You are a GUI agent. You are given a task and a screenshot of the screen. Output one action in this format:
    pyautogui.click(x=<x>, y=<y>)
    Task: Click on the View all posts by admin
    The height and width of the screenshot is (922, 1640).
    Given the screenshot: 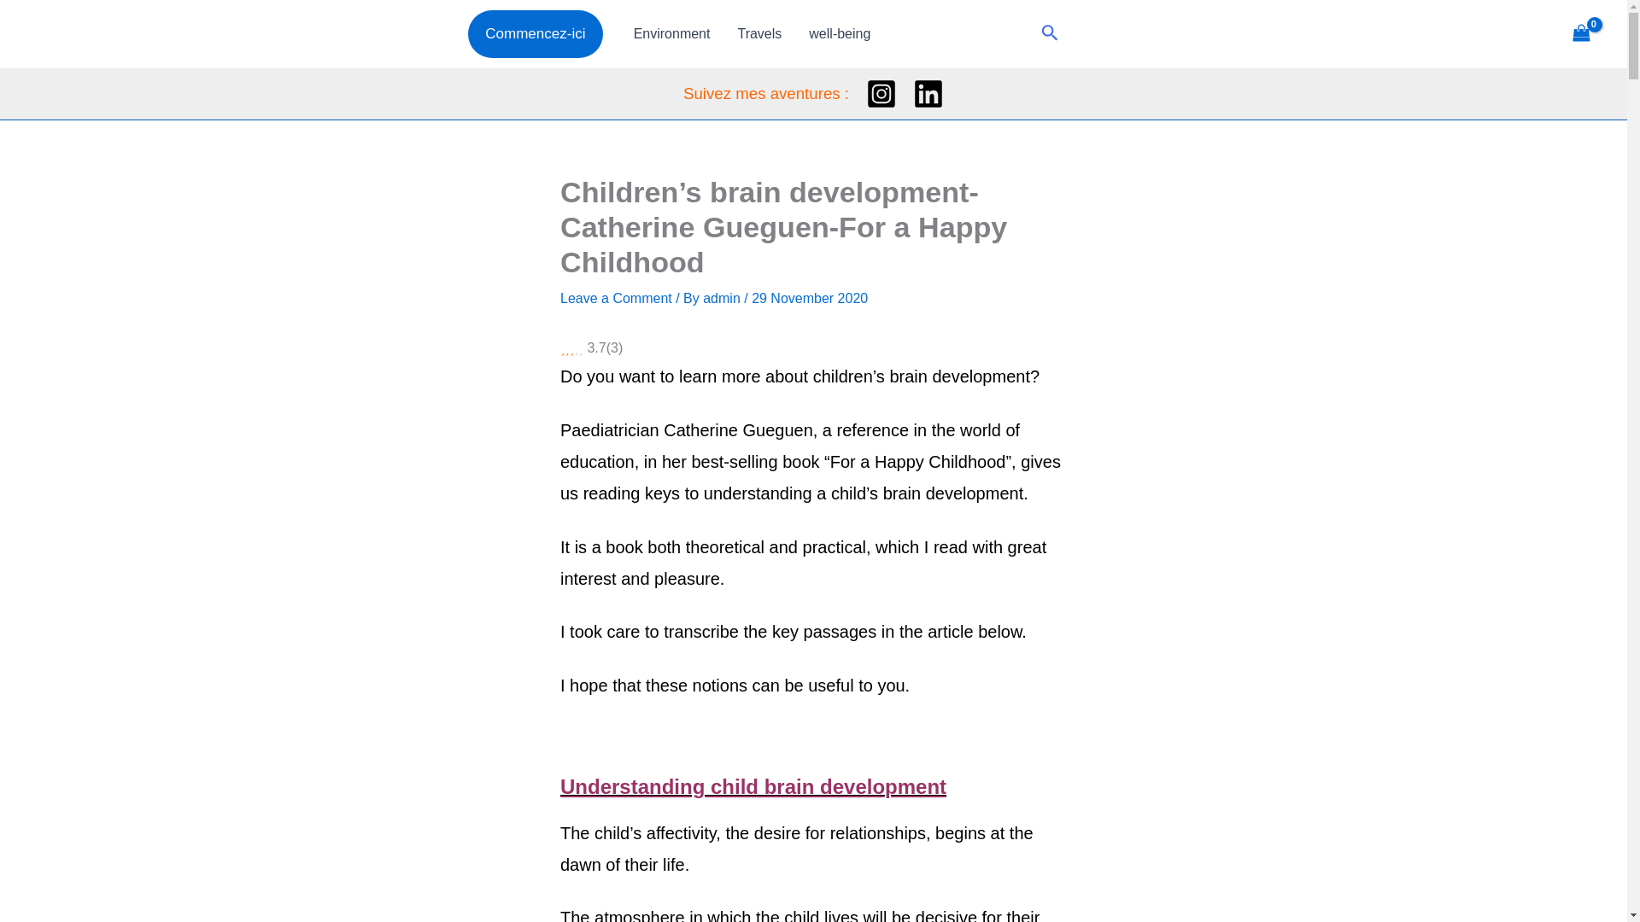 What is the action you would take?
    pyautogui.click(x=723, y=298)
    